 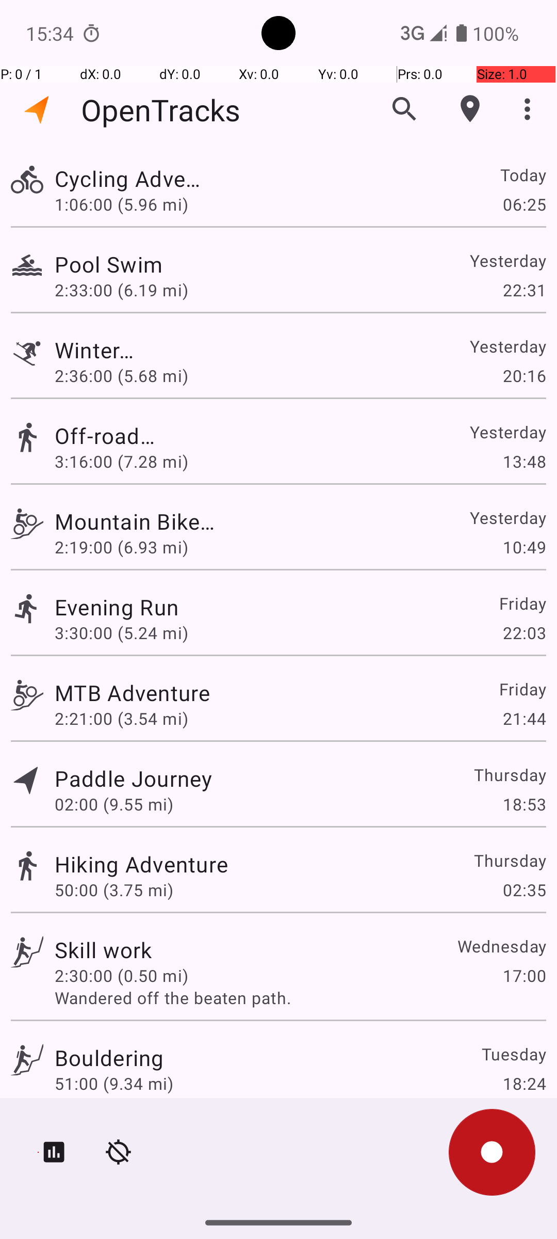 I want to click on Wandered off the beaten path., so click(x=300, y=997).